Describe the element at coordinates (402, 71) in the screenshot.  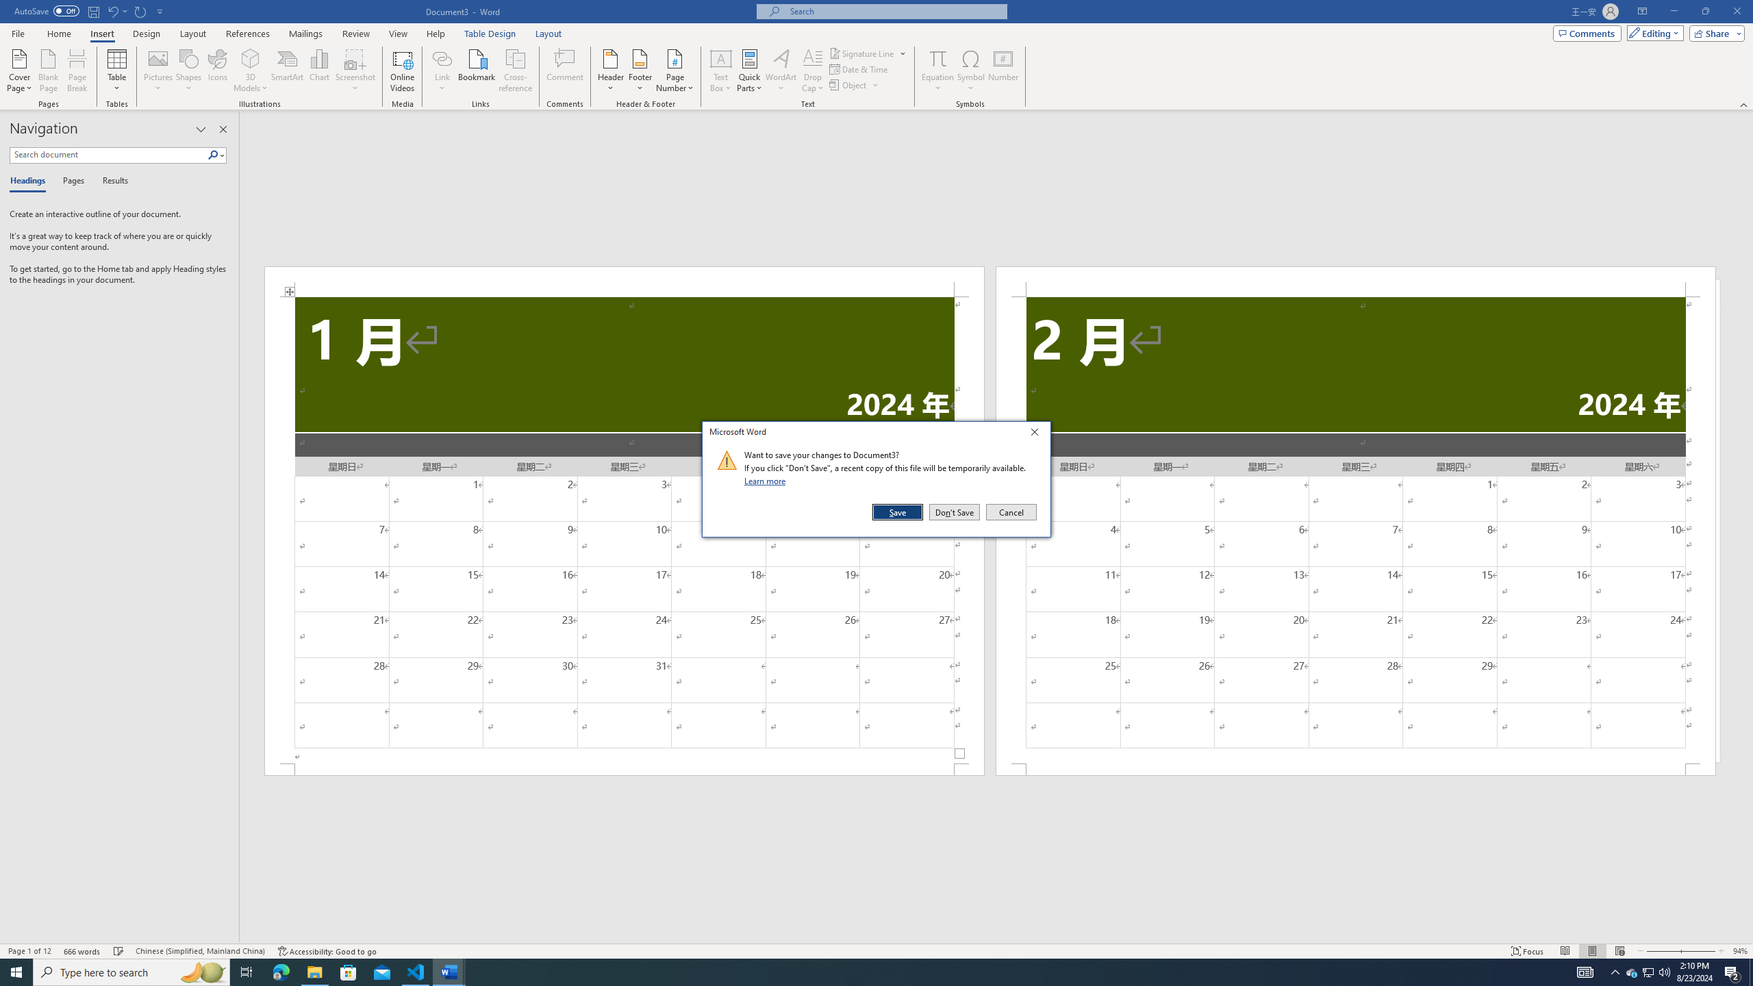
I see `Online Videos...` at that location.